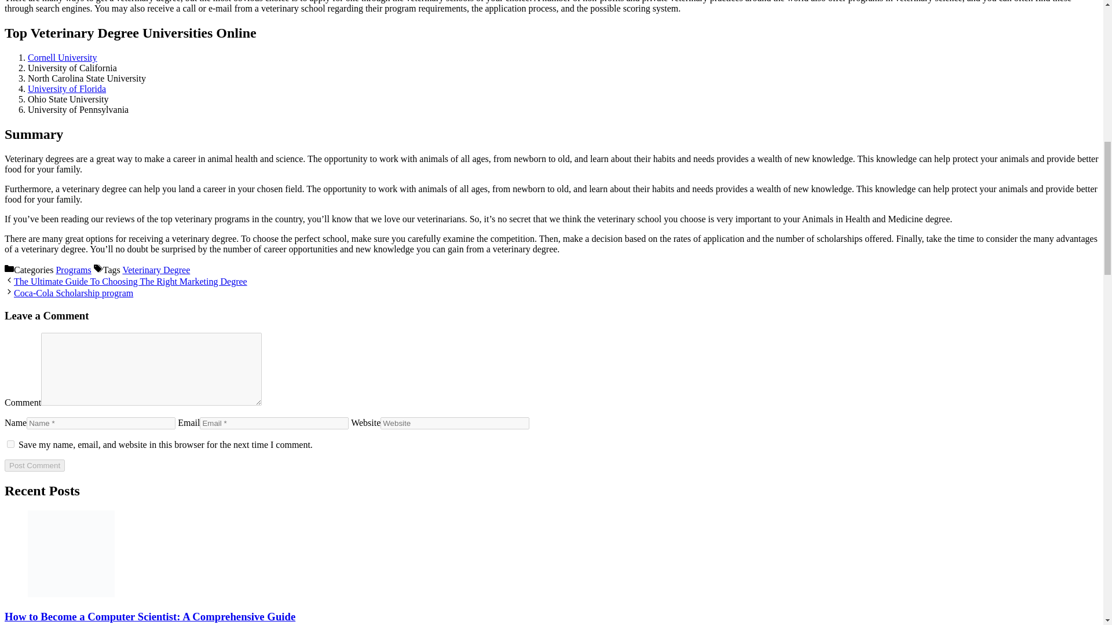 The image size is (1112, 625). What do you see at coordinates (63, 57) in the screenshot?
I see `Cornell University` at bounding box center [63, 57].